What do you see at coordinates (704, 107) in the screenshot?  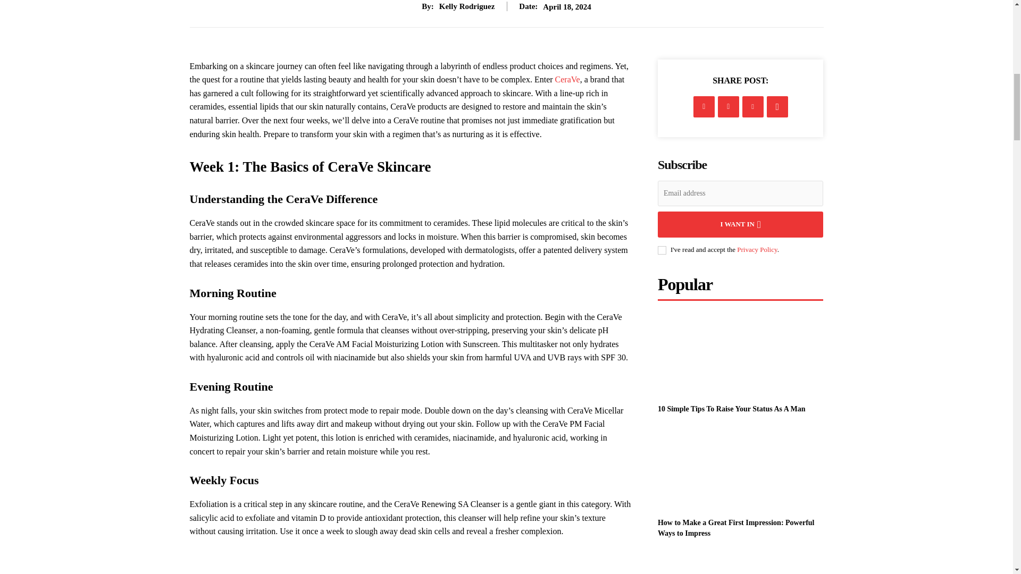 I see `Facebook` at bounding box center [704, 107].